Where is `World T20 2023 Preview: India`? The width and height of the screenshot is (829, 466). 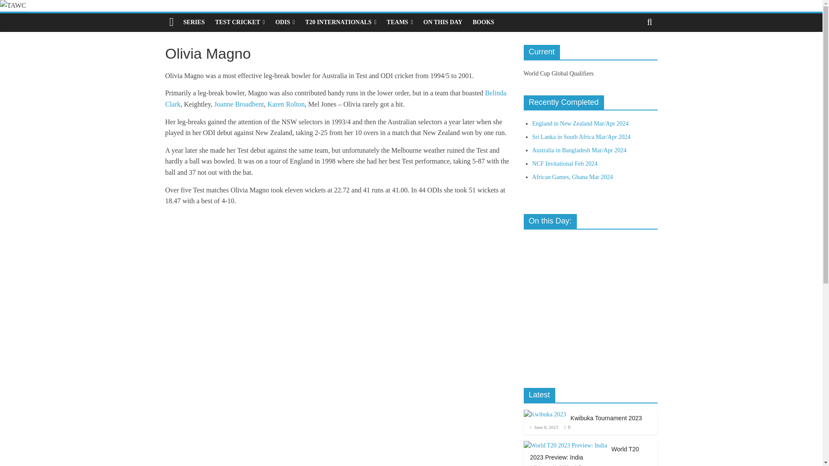 World T20 2023 Preview: India is located at coordinates (565, 445).